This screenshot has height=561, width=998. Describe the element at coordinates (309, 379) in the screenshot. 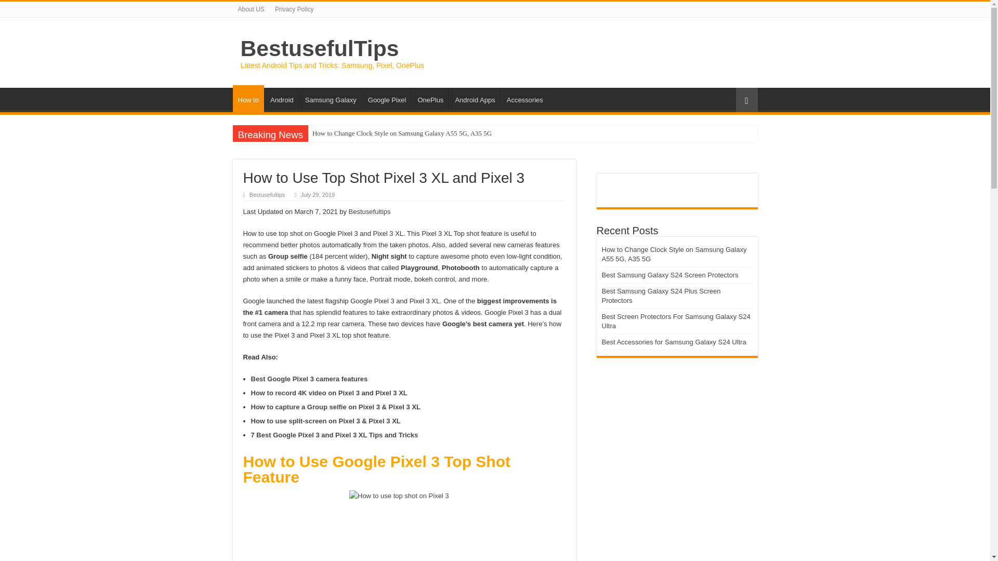

I see `Best Google Pixel 3 camera features` at that location.